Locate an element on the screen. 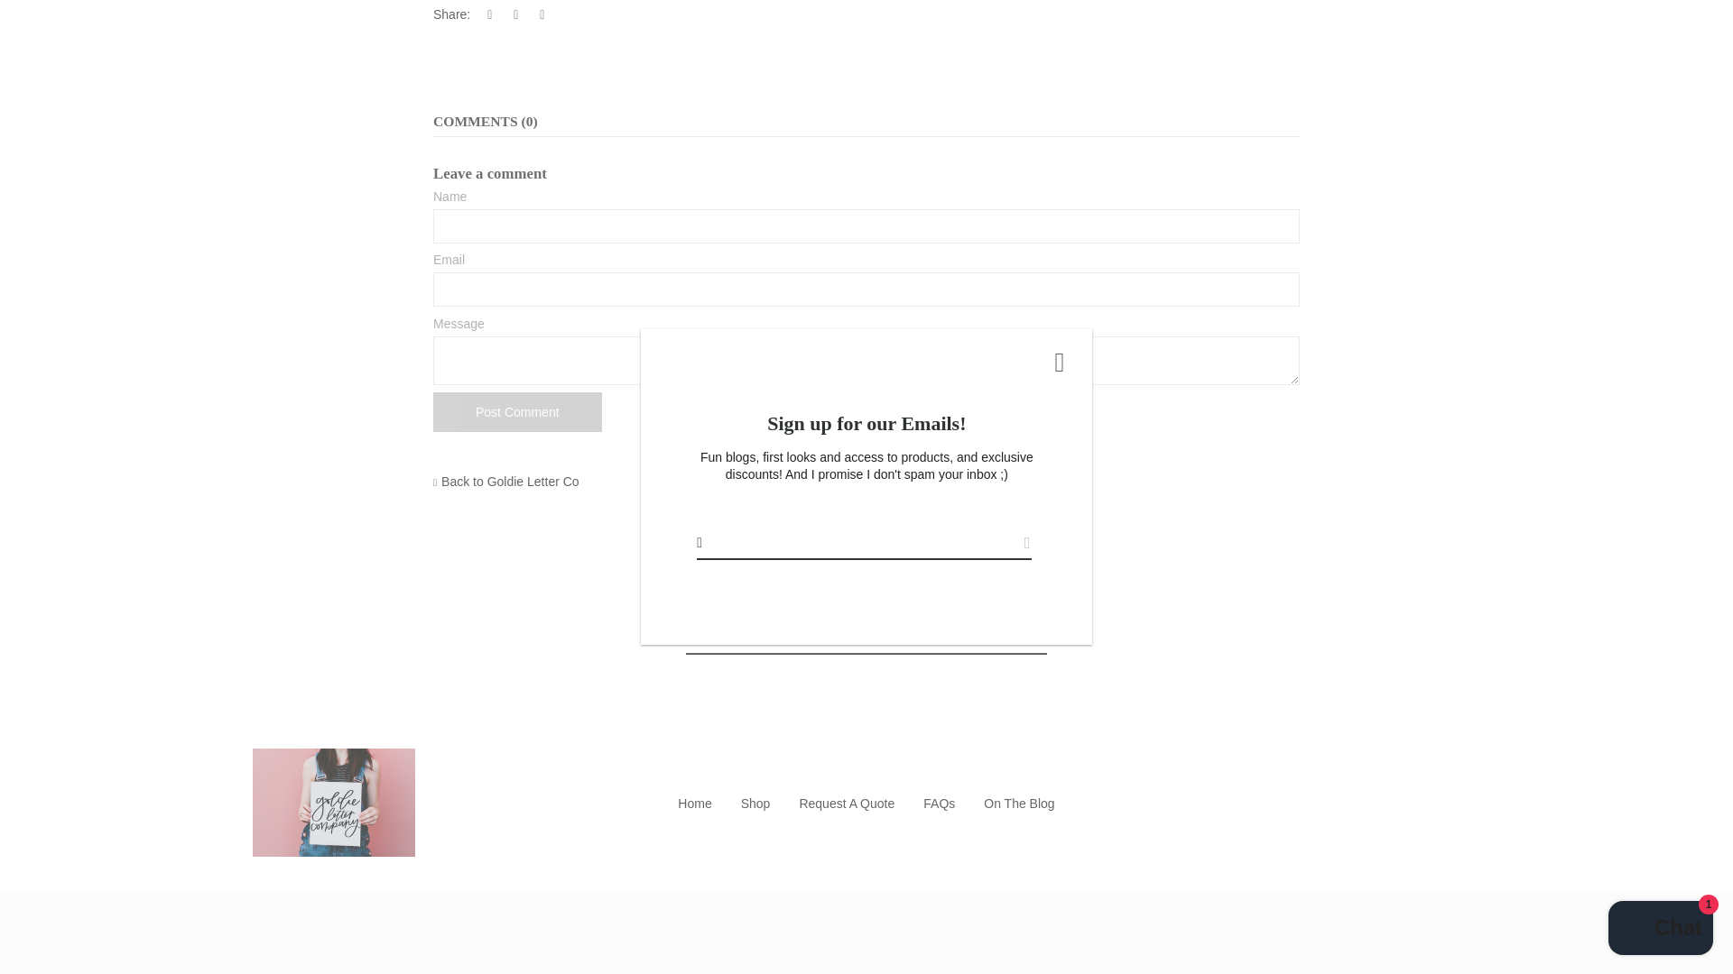  Diners Club is located at coordinates (753, 947).